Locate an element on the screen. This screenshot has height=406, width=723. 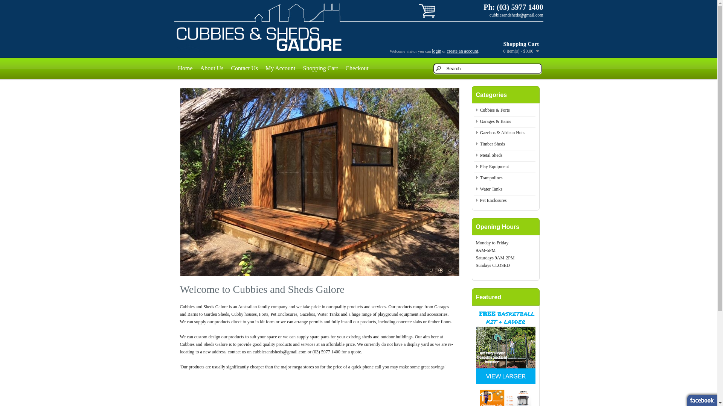
Gazebos & African Huts is located at coordinates (502, 133).